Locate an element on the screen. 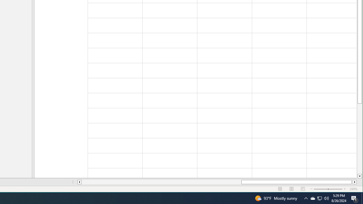 The width and height of the screenshot is (363, 204). Zoom is located at coordinates (328, 189).